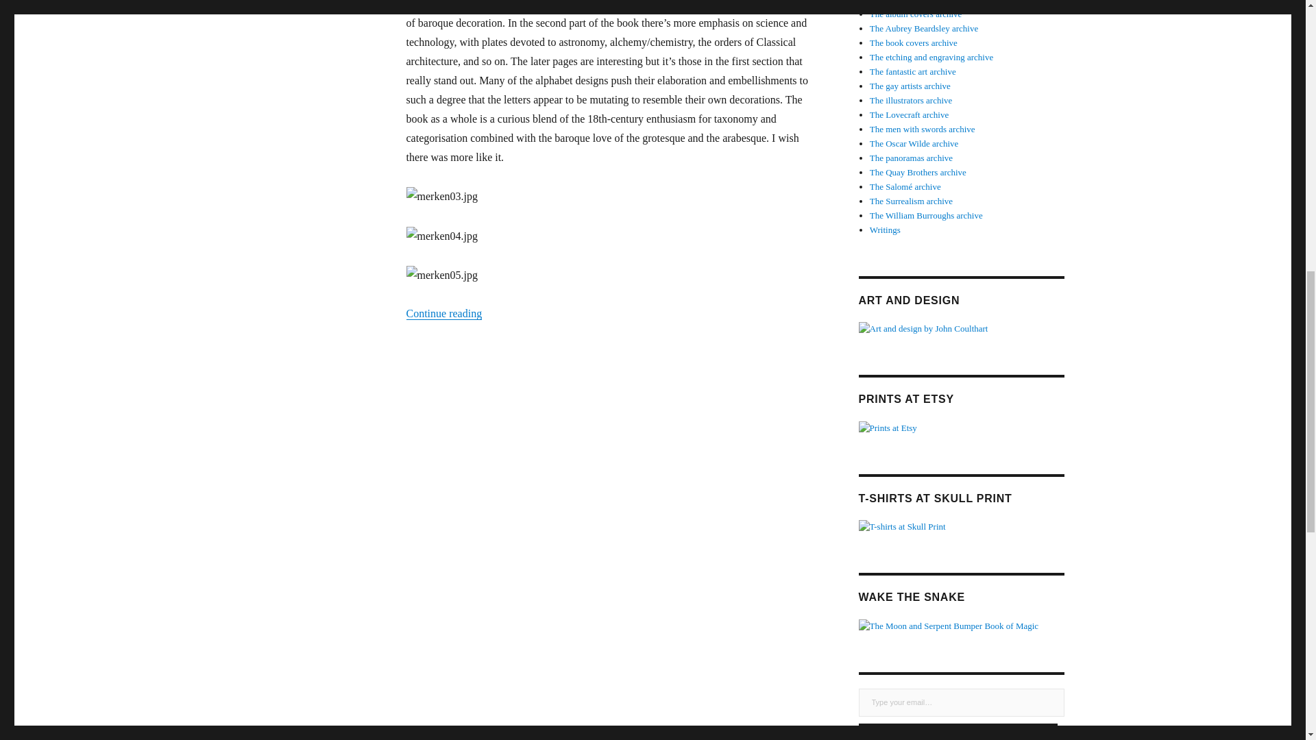  I want to click on The book covers archive, so click(914, 42).